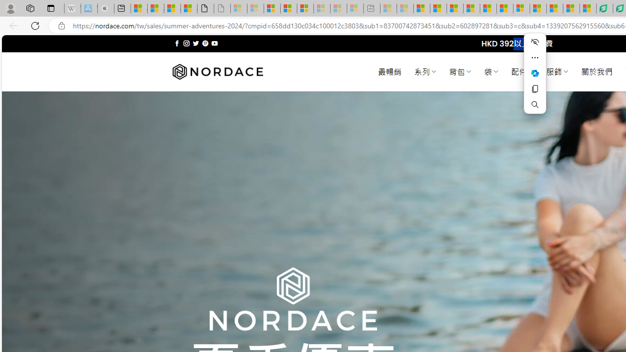 The image size is (626, 352). Describe the element at coordinates (535, 73) in the screenshot. I see `Ask Copilot` at that location.